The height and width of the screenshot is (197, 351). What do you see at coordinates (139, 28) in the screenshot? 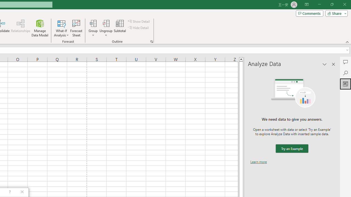
I see `Hide Detail` at bounding box center [139, 28].